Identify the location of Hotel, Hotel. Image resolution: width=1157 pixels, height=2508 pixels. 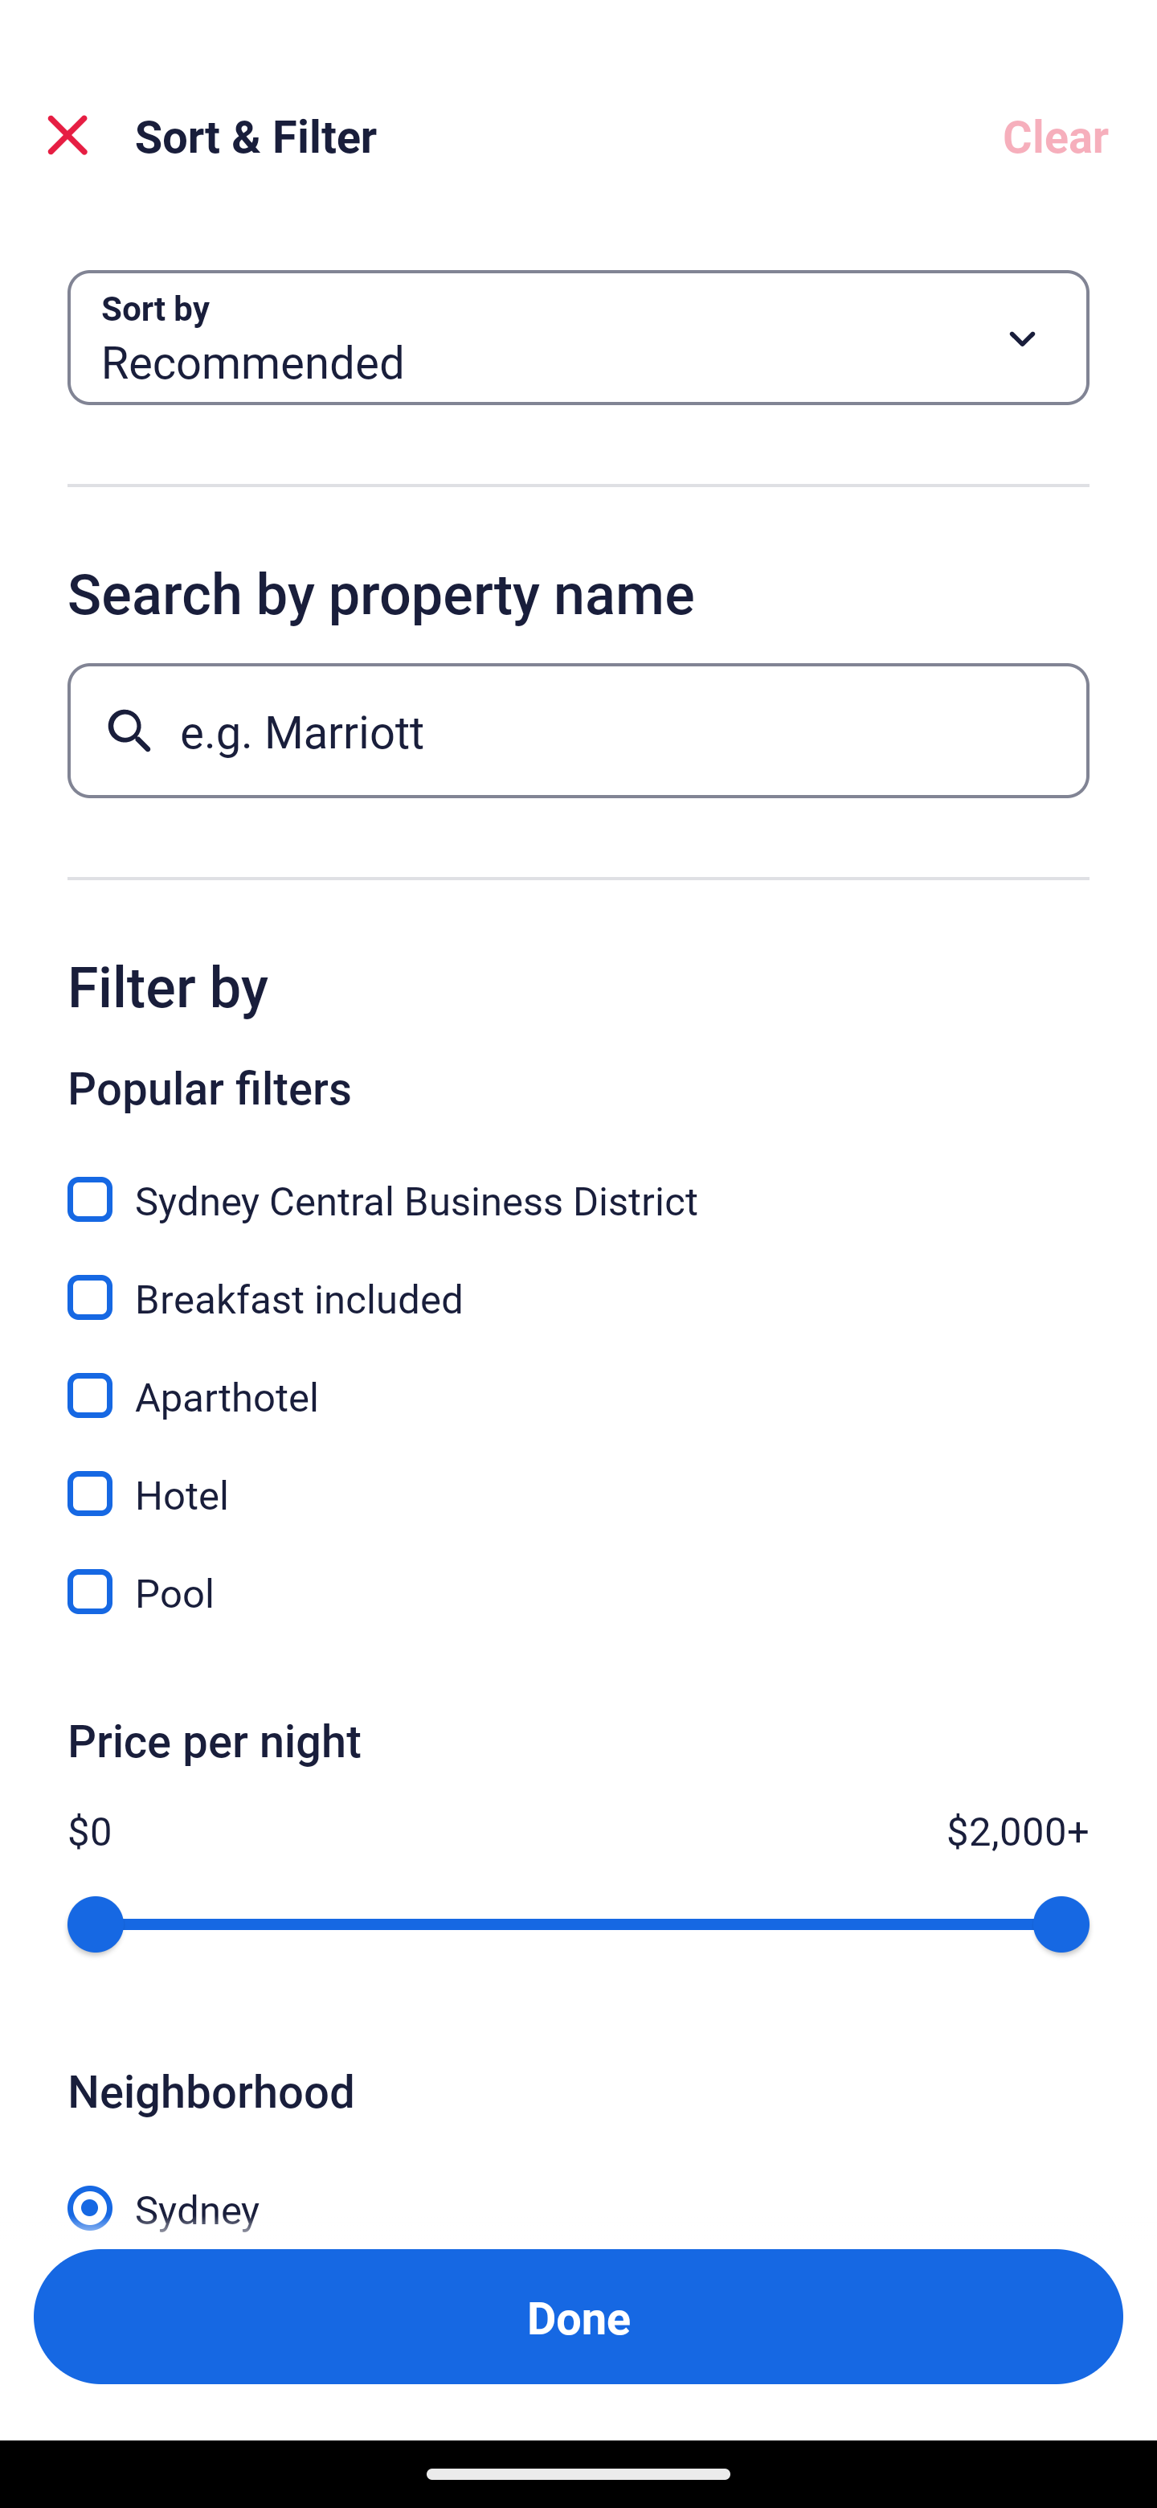
(578, 1476).